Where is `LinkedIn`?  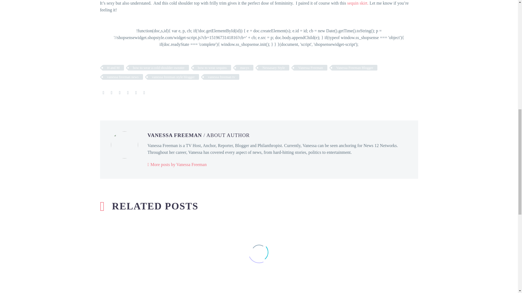
LinkedIn is located at coordinates (136, 93).